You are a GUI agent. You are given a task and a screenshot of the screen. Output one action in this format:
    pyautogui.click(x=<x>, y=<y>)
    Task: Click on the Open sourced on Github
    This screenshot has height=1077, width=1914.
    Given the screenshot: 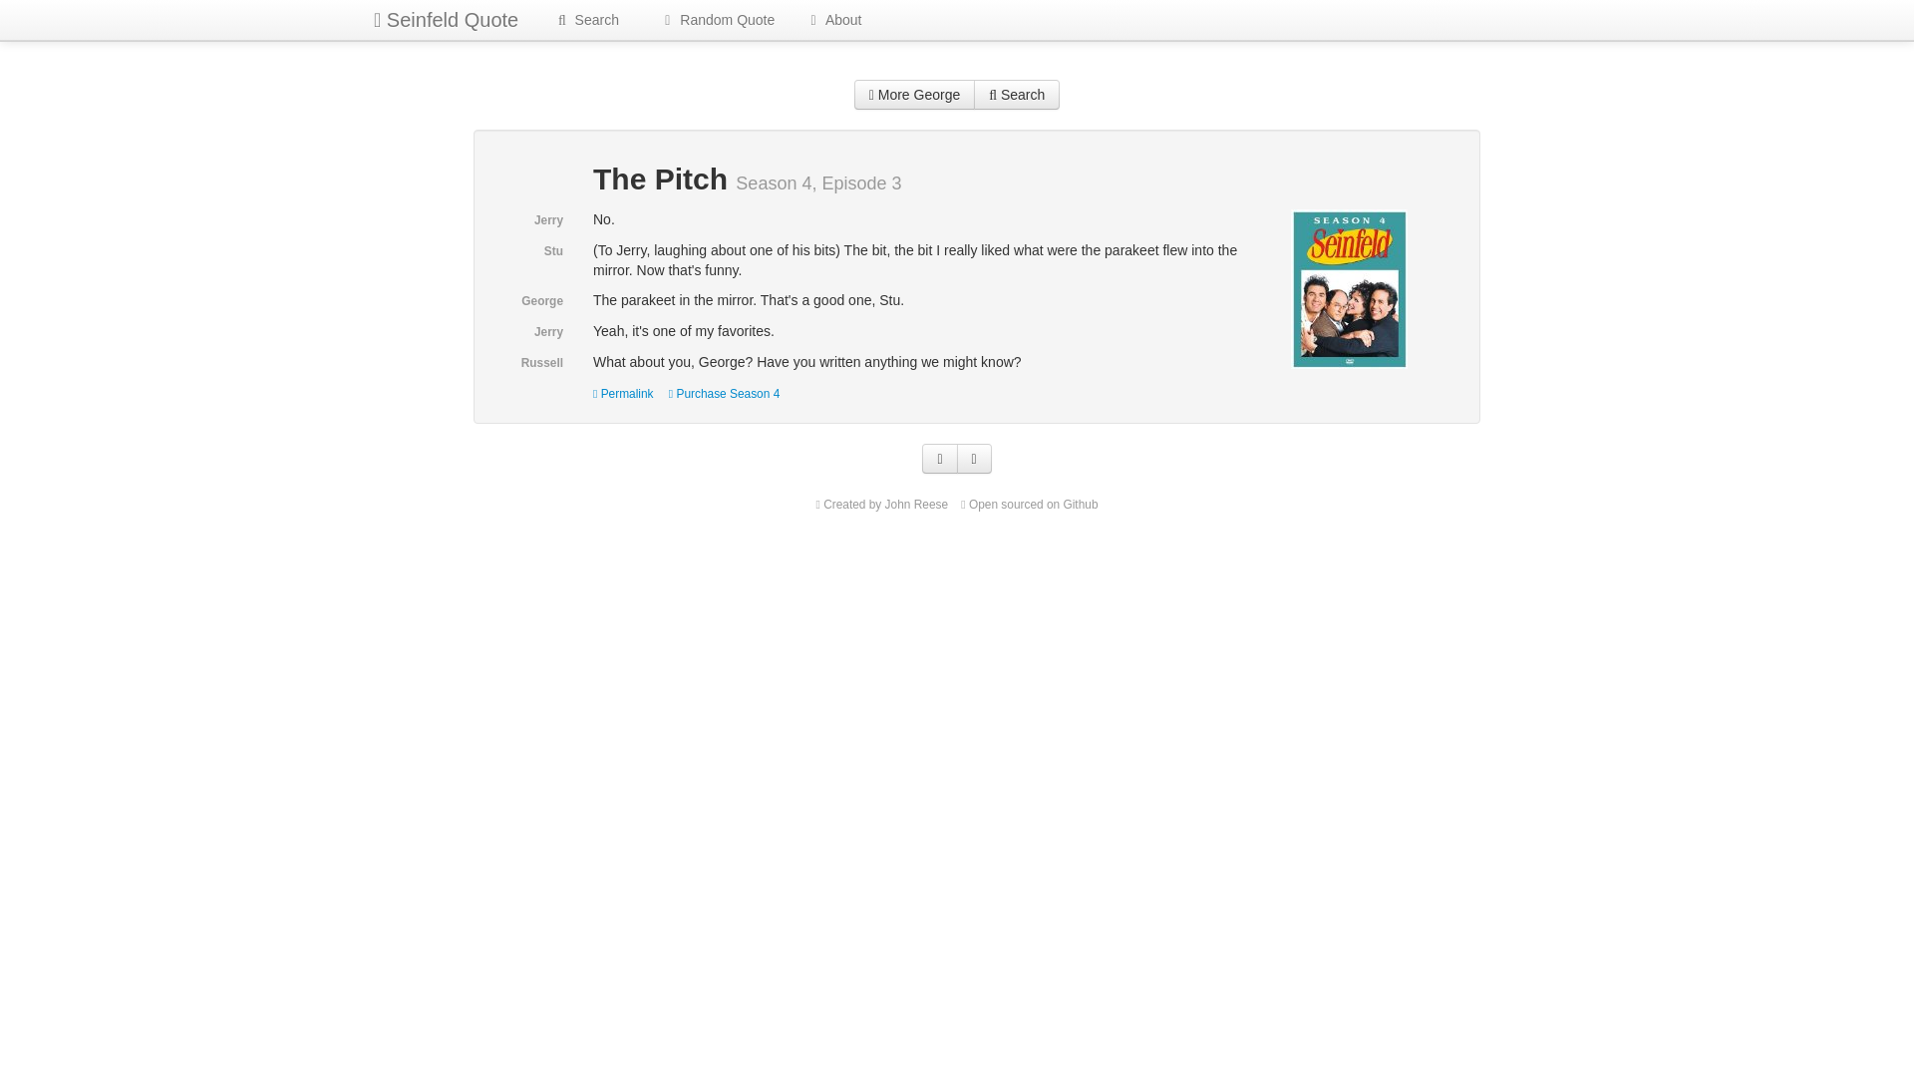 What is the action you would take?
    pyautogui.click(x=1029, y=505)
    